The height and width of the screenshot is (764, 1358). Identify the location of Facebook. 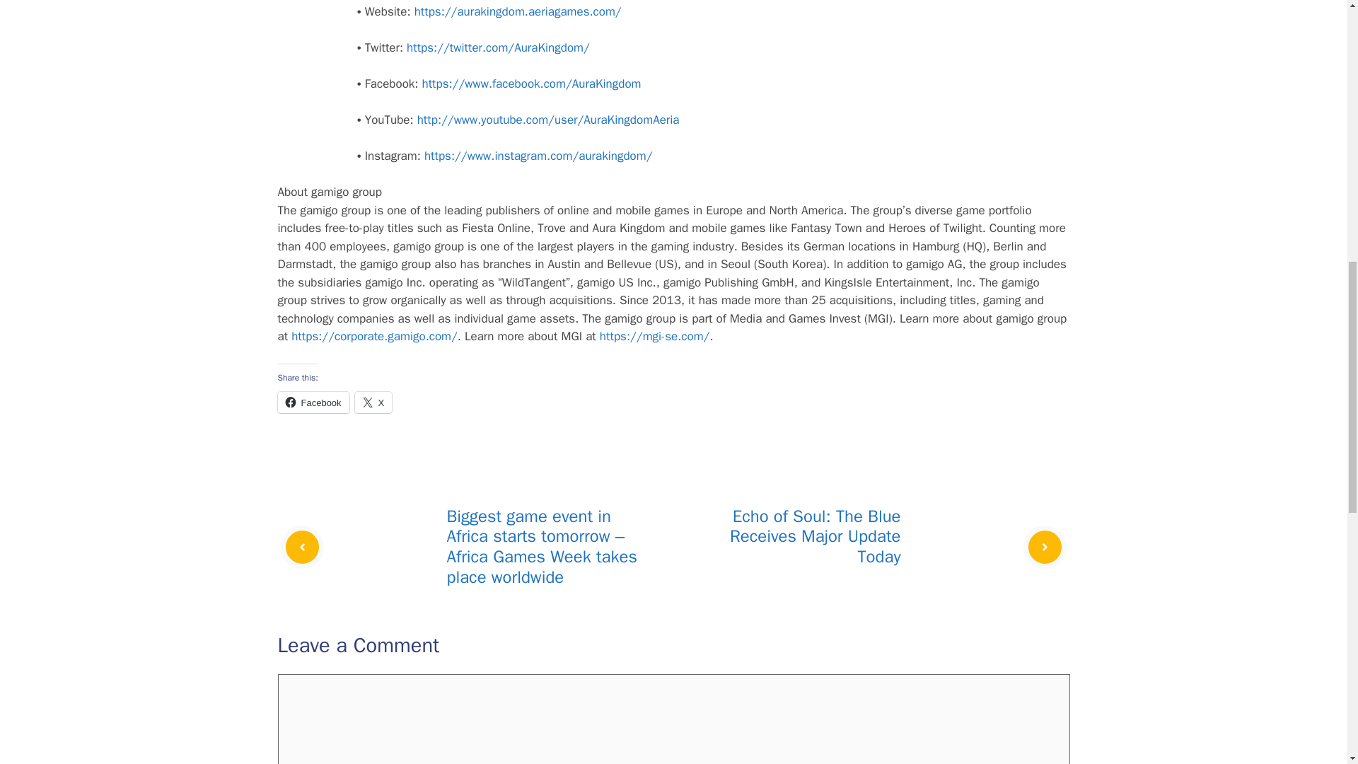
(313, 403).